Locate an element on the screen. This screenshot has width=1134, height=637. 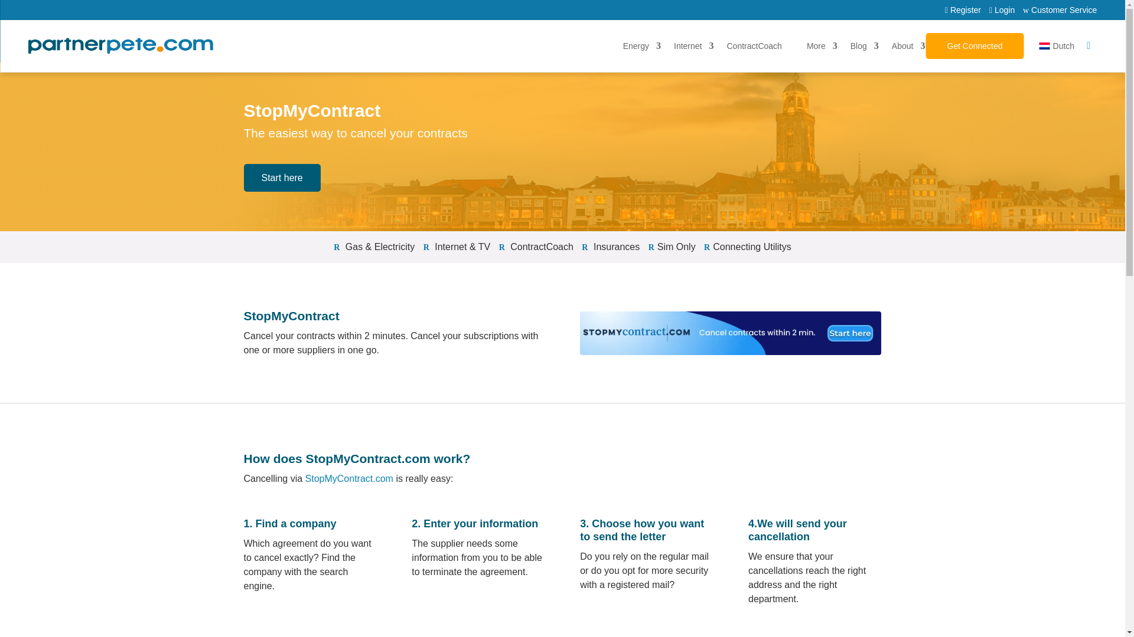
StopMyContract is located at coordinates (730, 333).